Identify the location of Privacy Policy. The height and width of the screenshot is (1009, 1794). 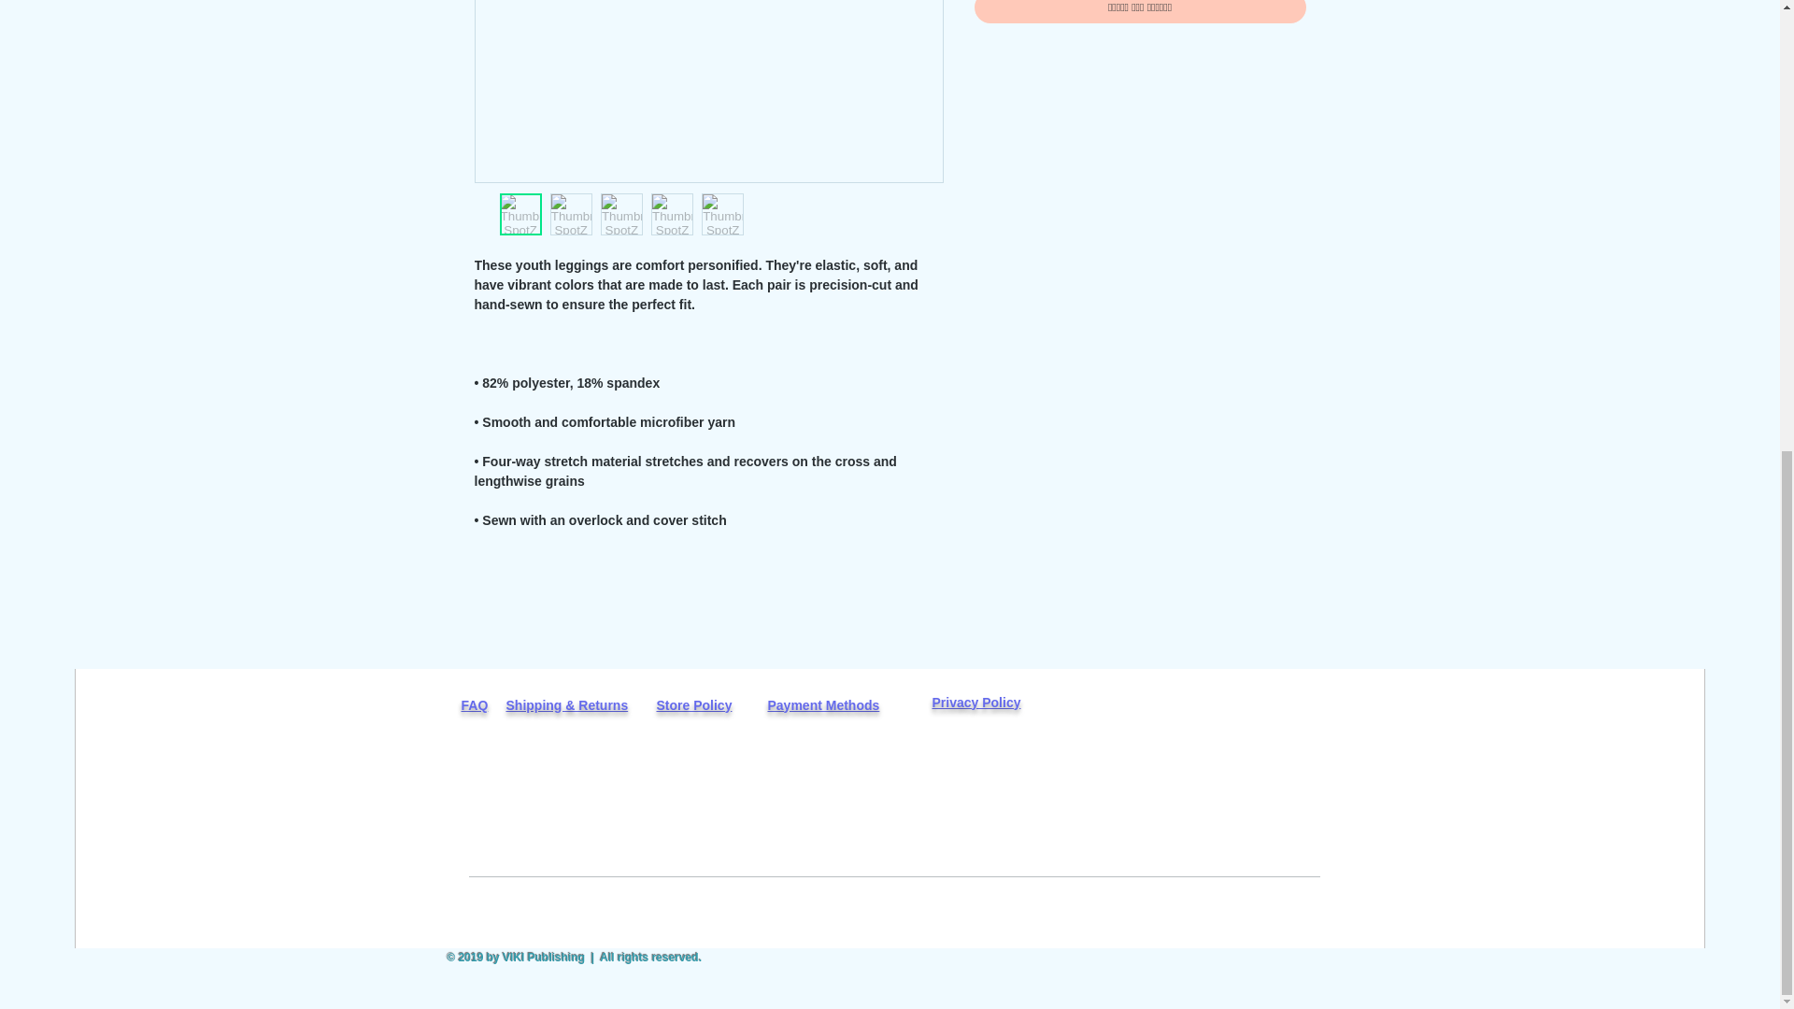
(976, 702).